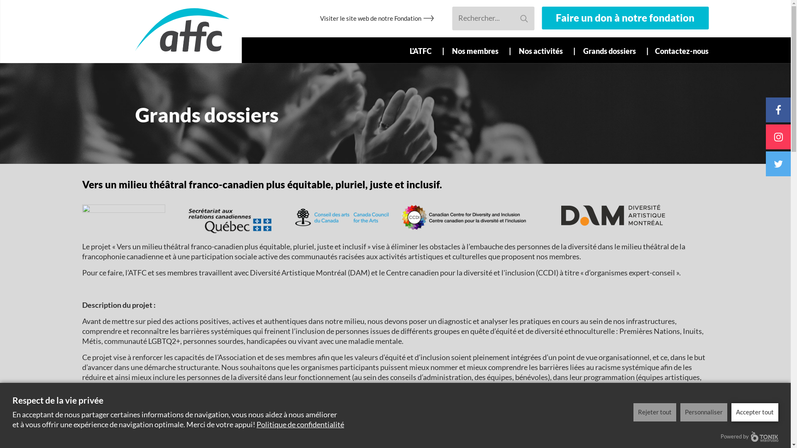  I want to click on Rejeter tout, so click(655, 412).